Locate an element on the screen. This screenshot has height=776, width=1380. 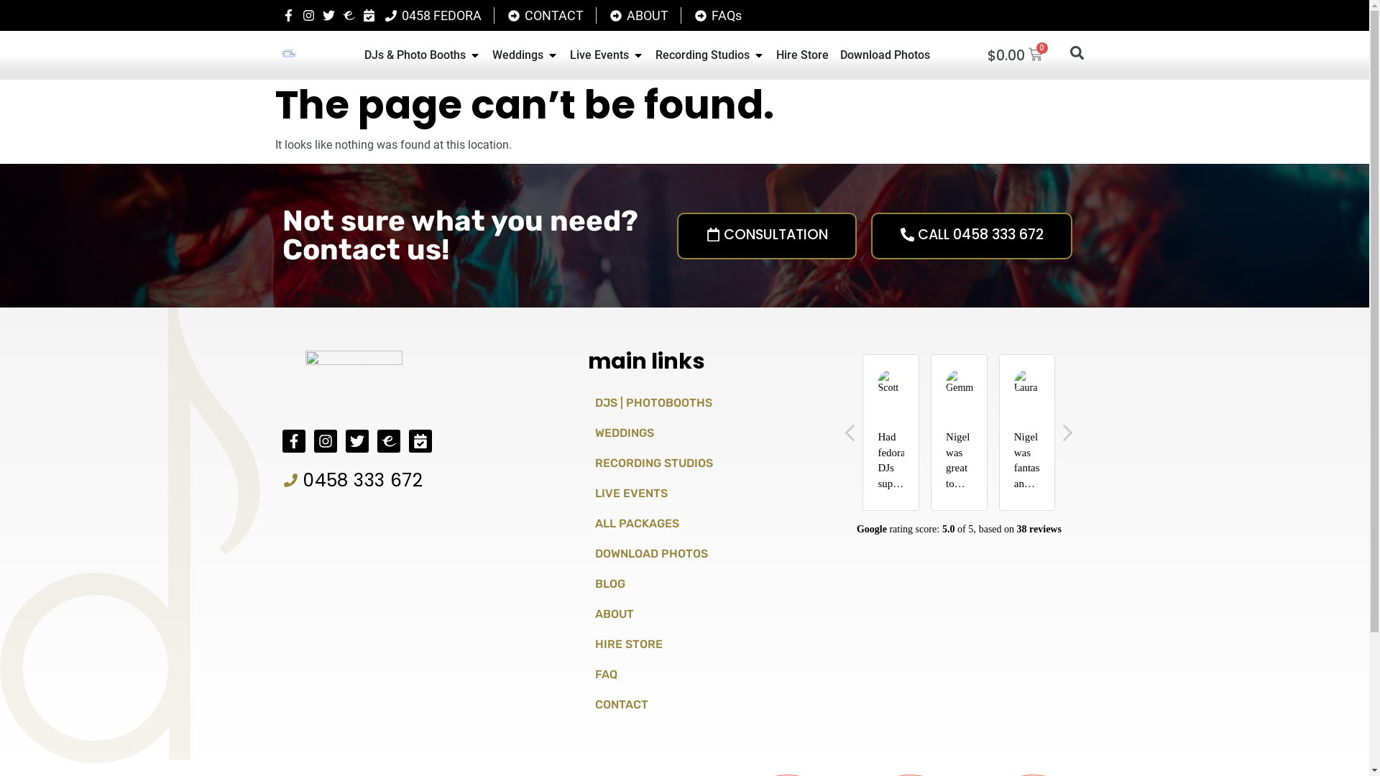
Recording Studios is located at coordinates (703, 55).